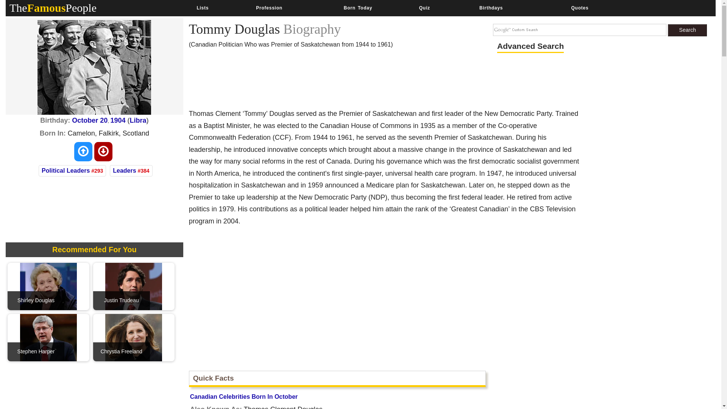 The height and width of the screenshot is (409, 727). Describe the element at coordinates (48, 337) in the screenshot. I see `Stephen Harper` at that location.